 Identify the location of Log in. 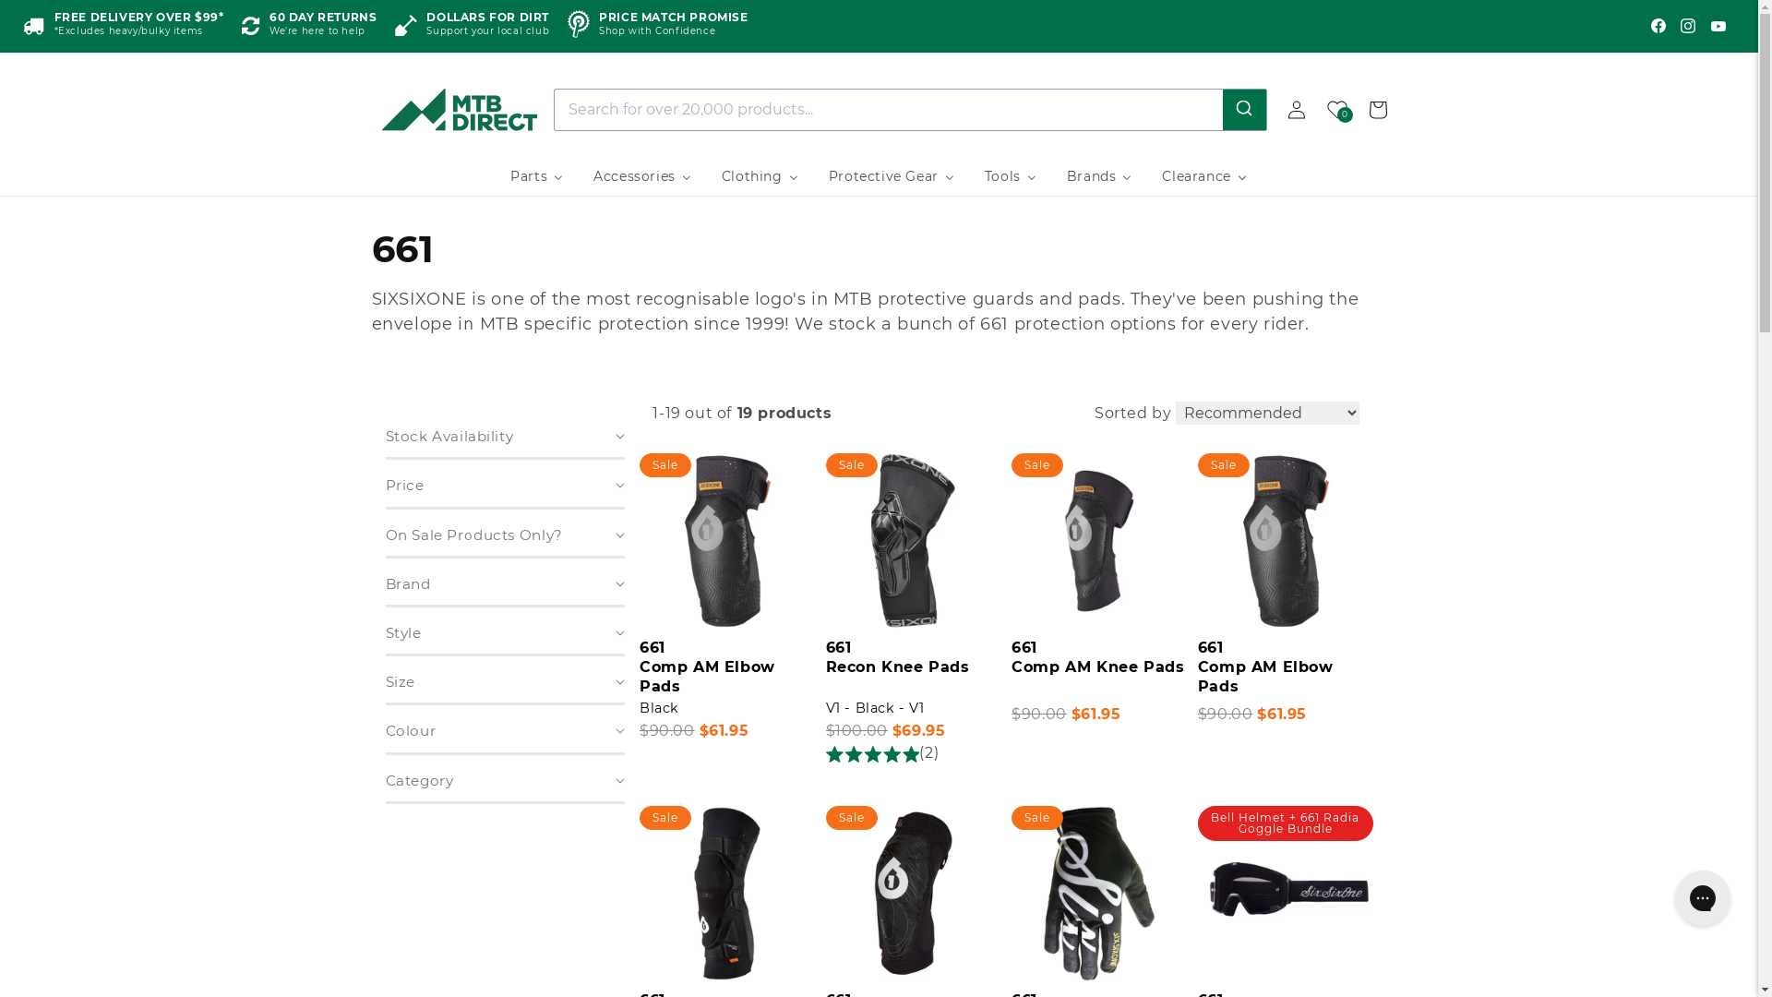
(1296, 109).